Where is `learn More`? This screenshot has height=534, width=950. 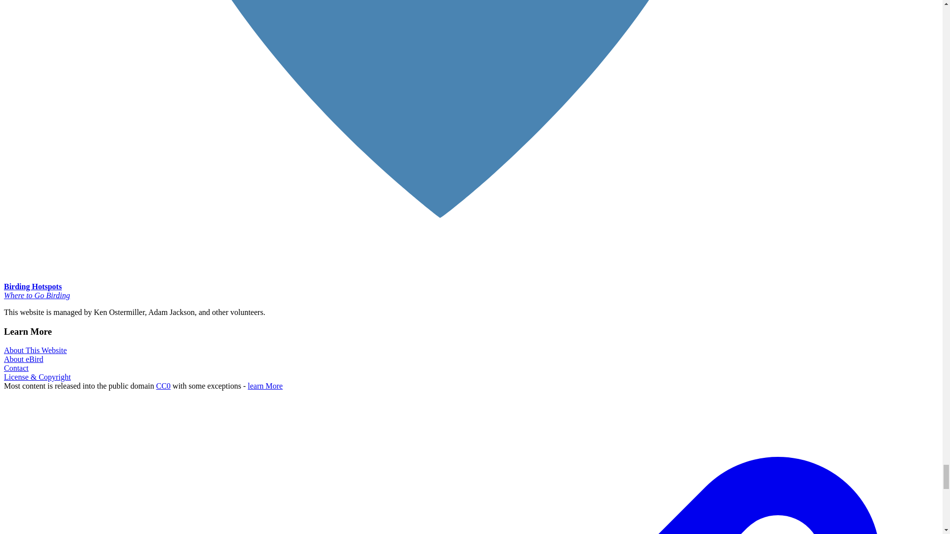 learn More is located at coordinates (265, 386).